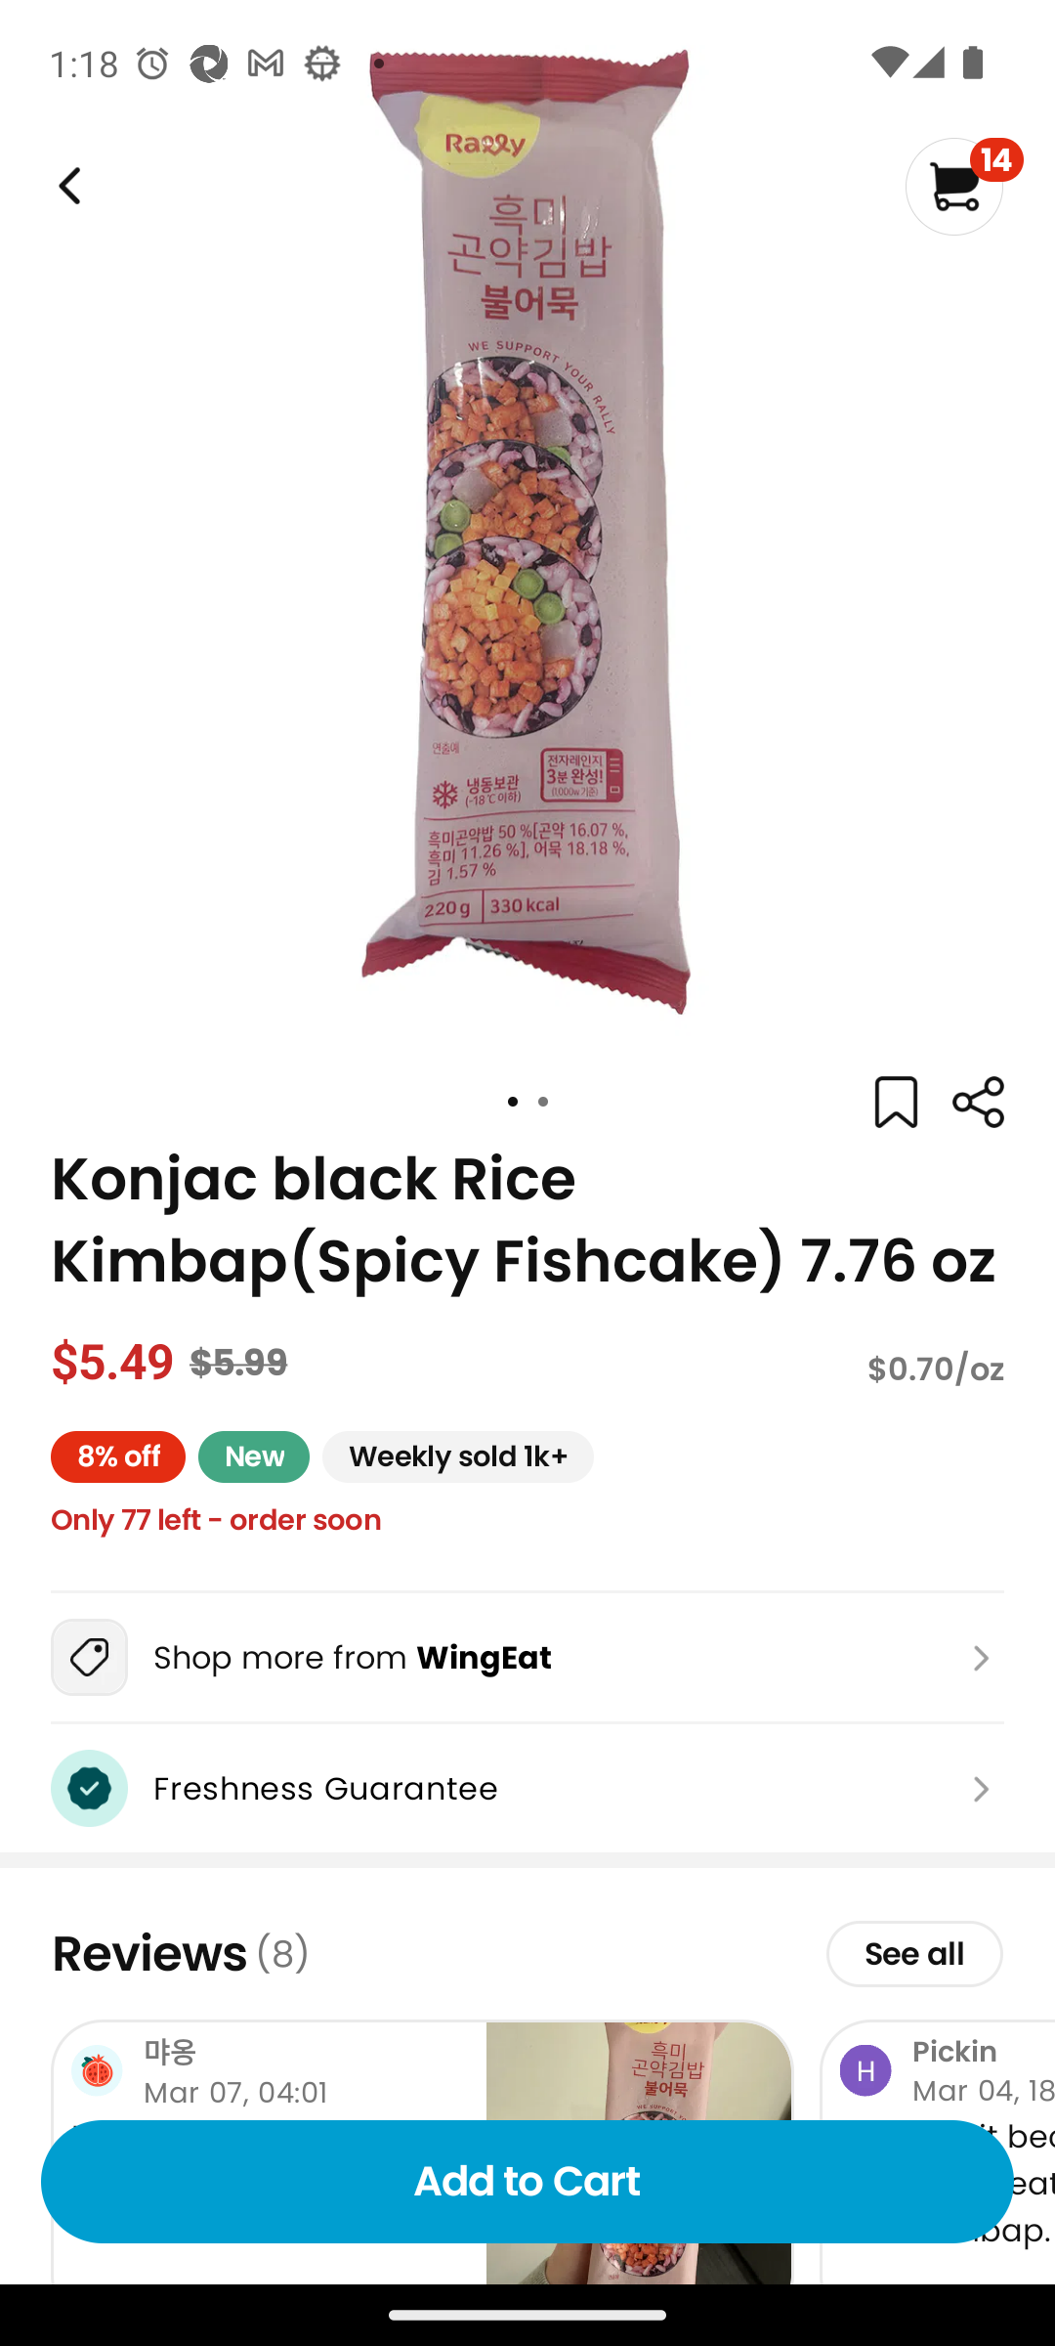  Describe the element at coordinates (527, 1789) in the screenshot. I see `Freshness Guarantee` at that location.